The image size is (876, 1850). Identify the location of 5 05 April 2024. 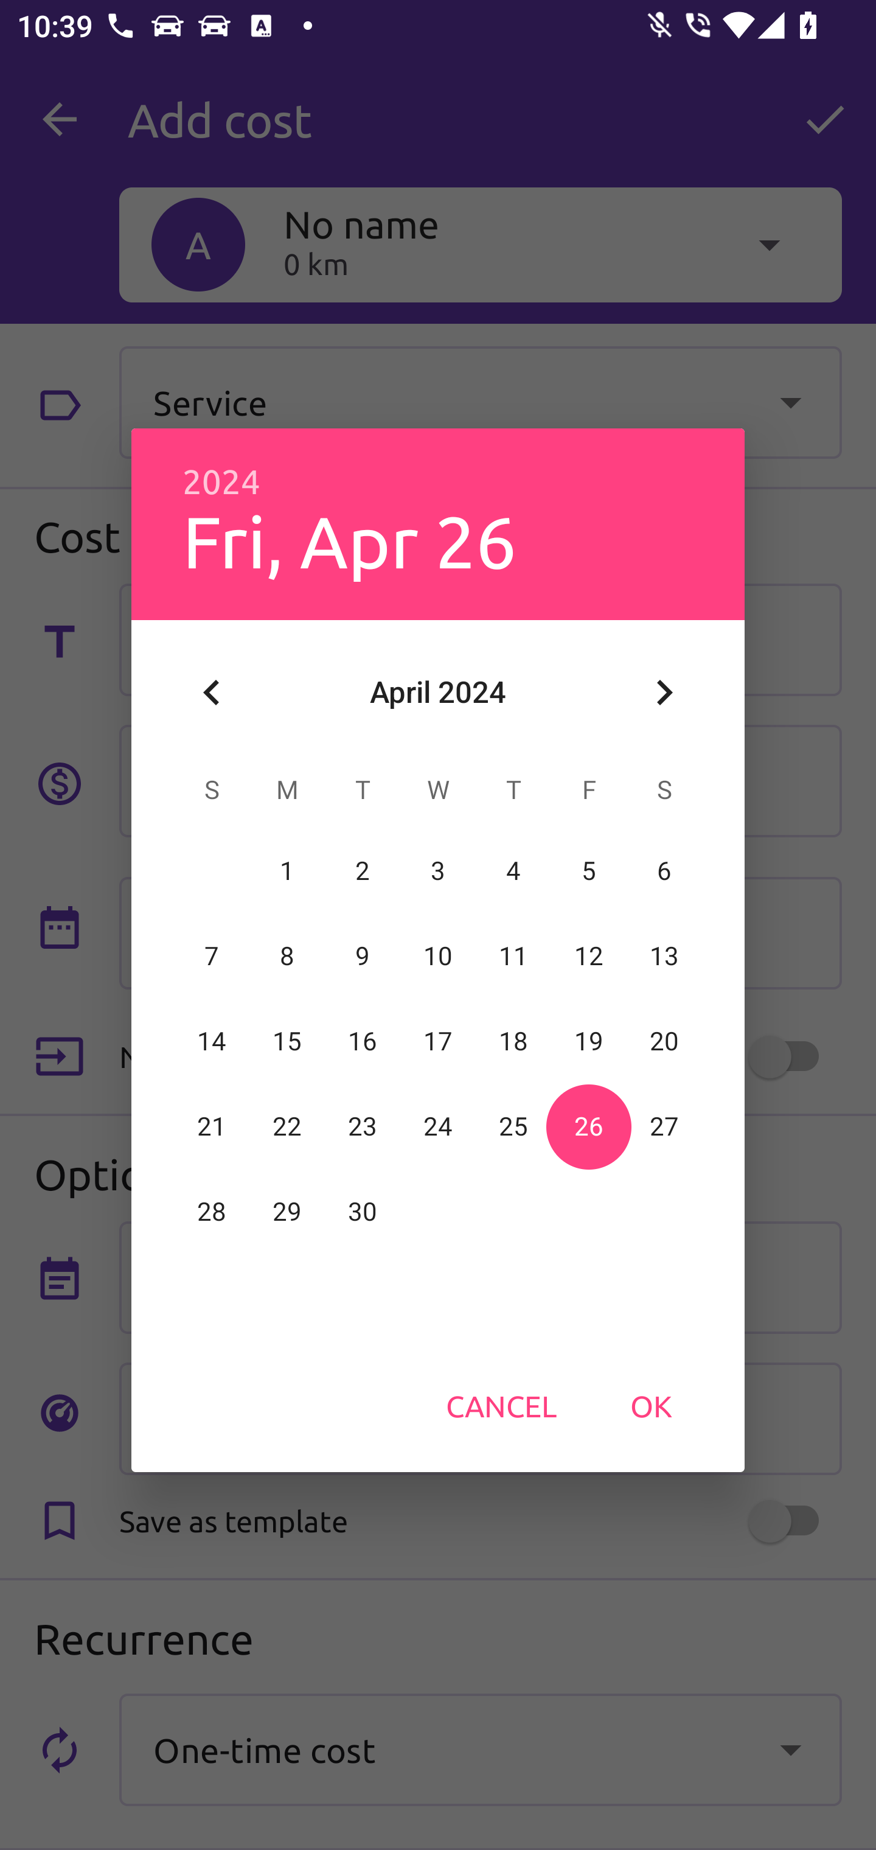
(588, 871).